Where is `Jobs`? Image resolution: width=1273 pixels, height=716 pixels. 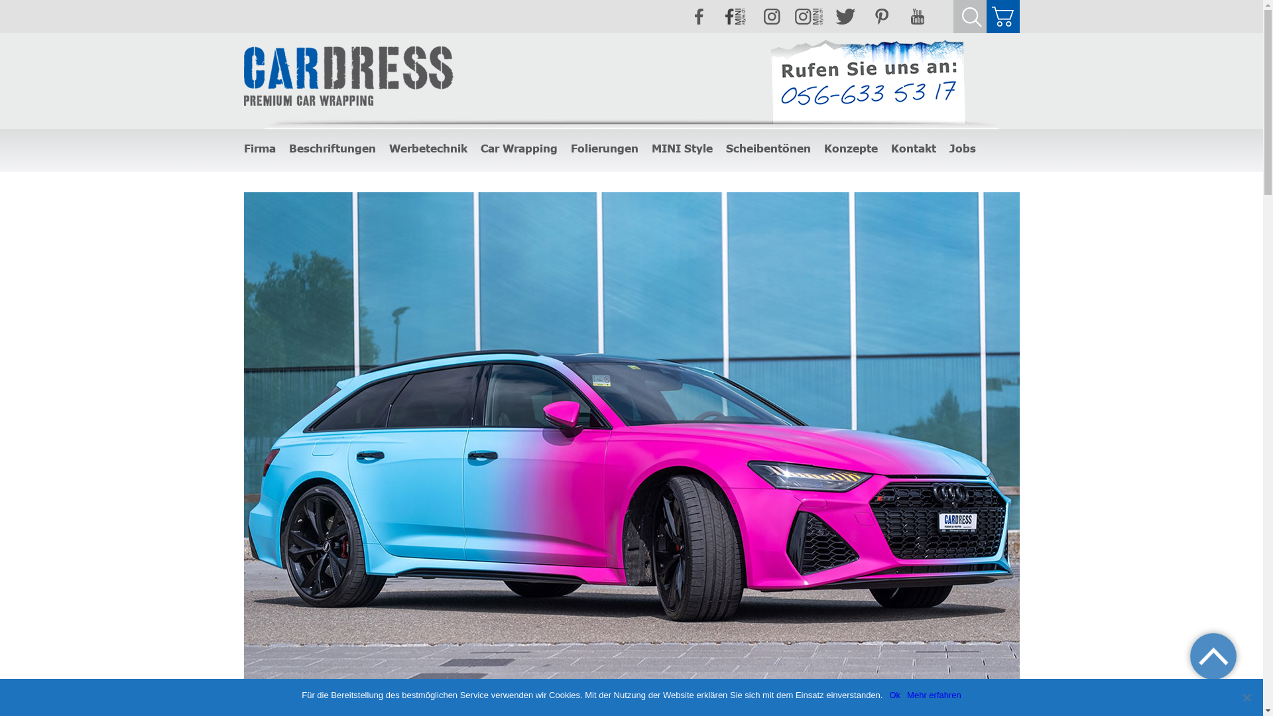
Jobs is located at coordinates (963, 149).